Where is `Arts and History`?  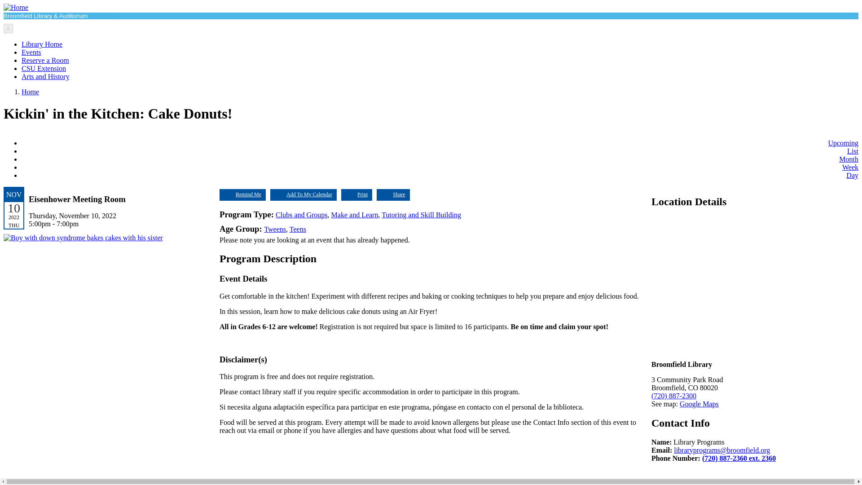 Arts and History is located at coordinates (46, 76).